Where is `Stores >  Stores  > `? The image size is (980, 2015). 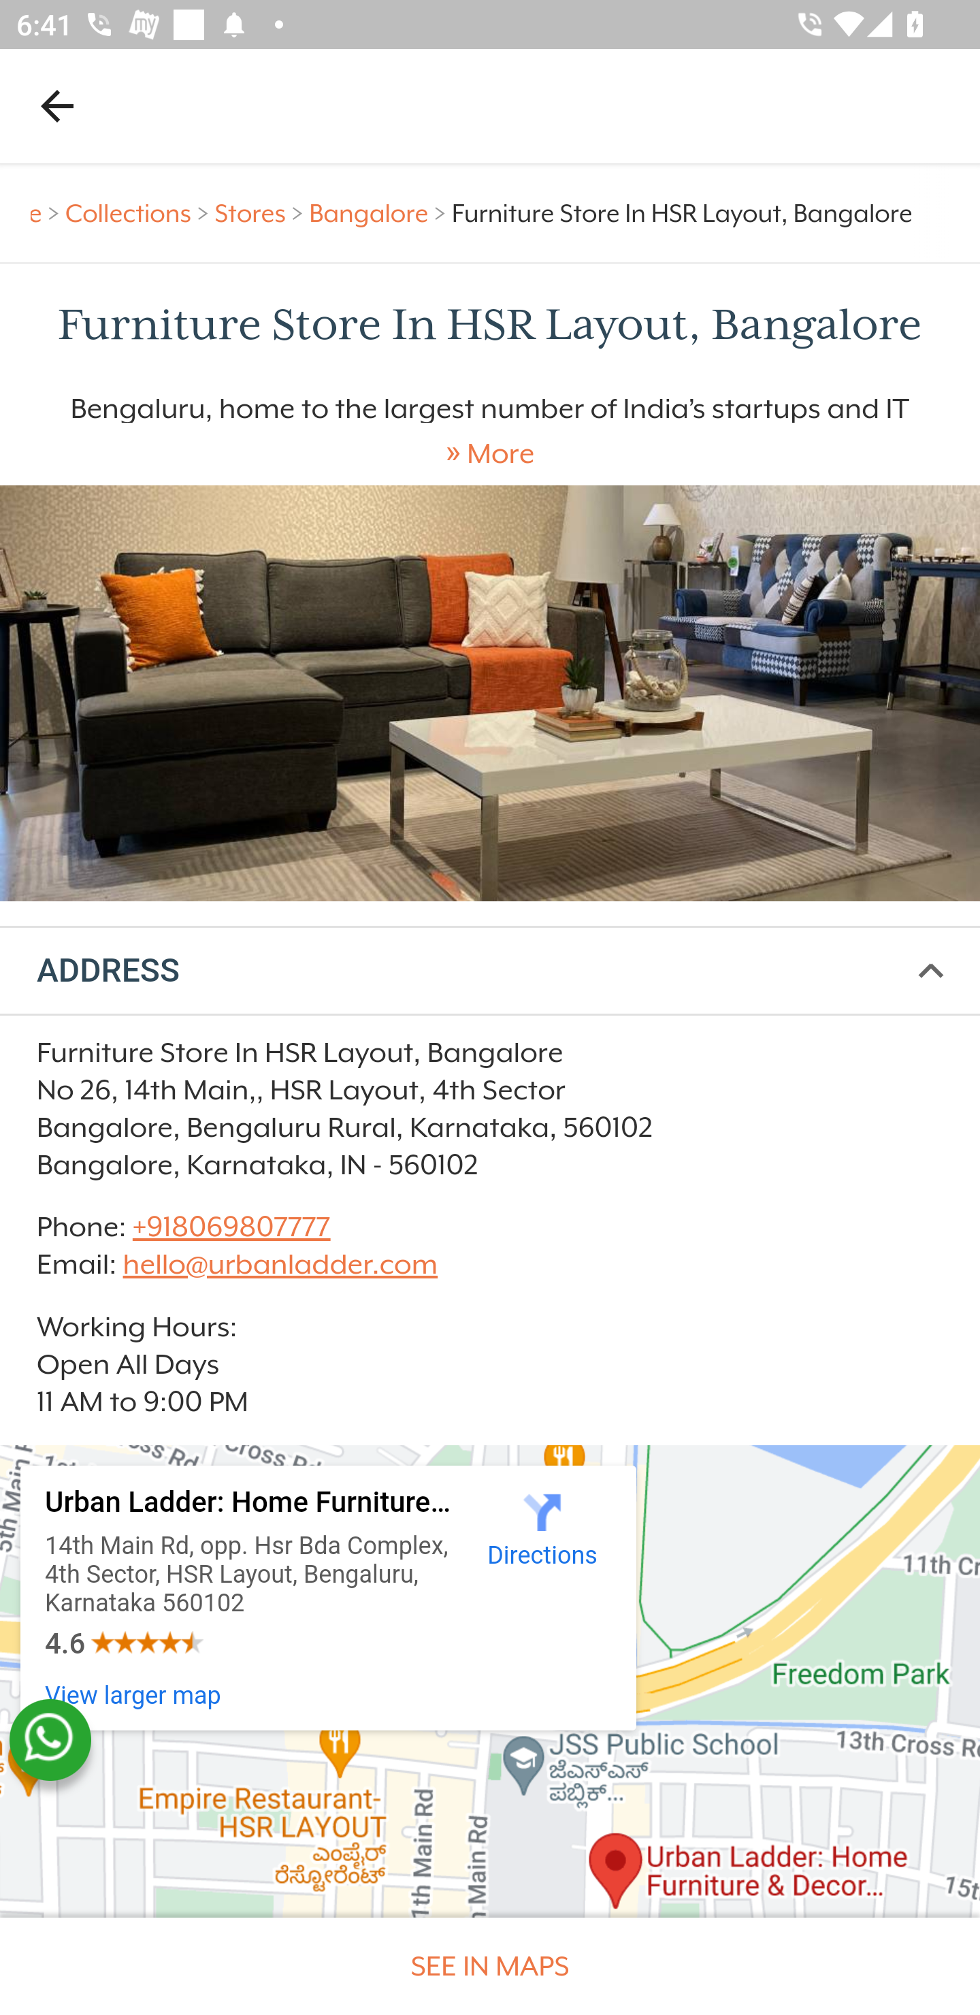 Stores >  Stores  >  is located at coordinates (263, 214).